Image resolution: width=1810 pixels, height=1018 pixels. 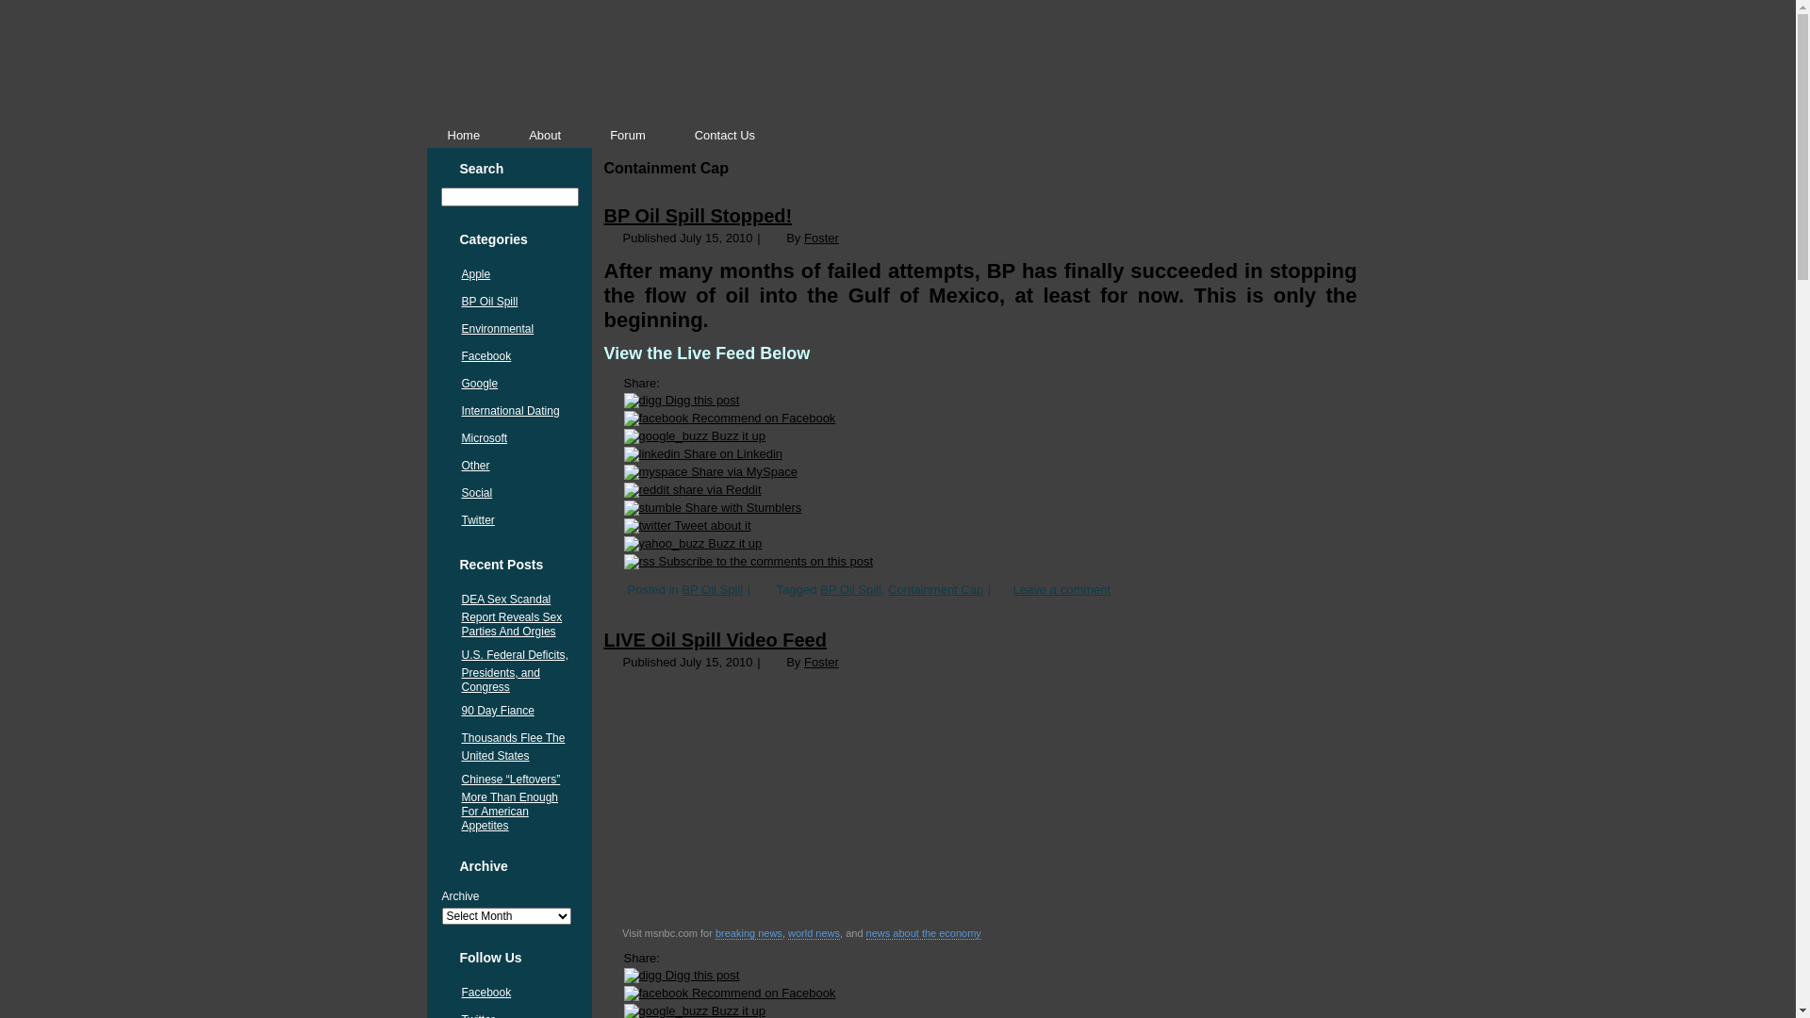 What do you see at coordinates (713, 507) in the screenshot?
I see `Share with Stumblers` at bounding box center [713, 507].